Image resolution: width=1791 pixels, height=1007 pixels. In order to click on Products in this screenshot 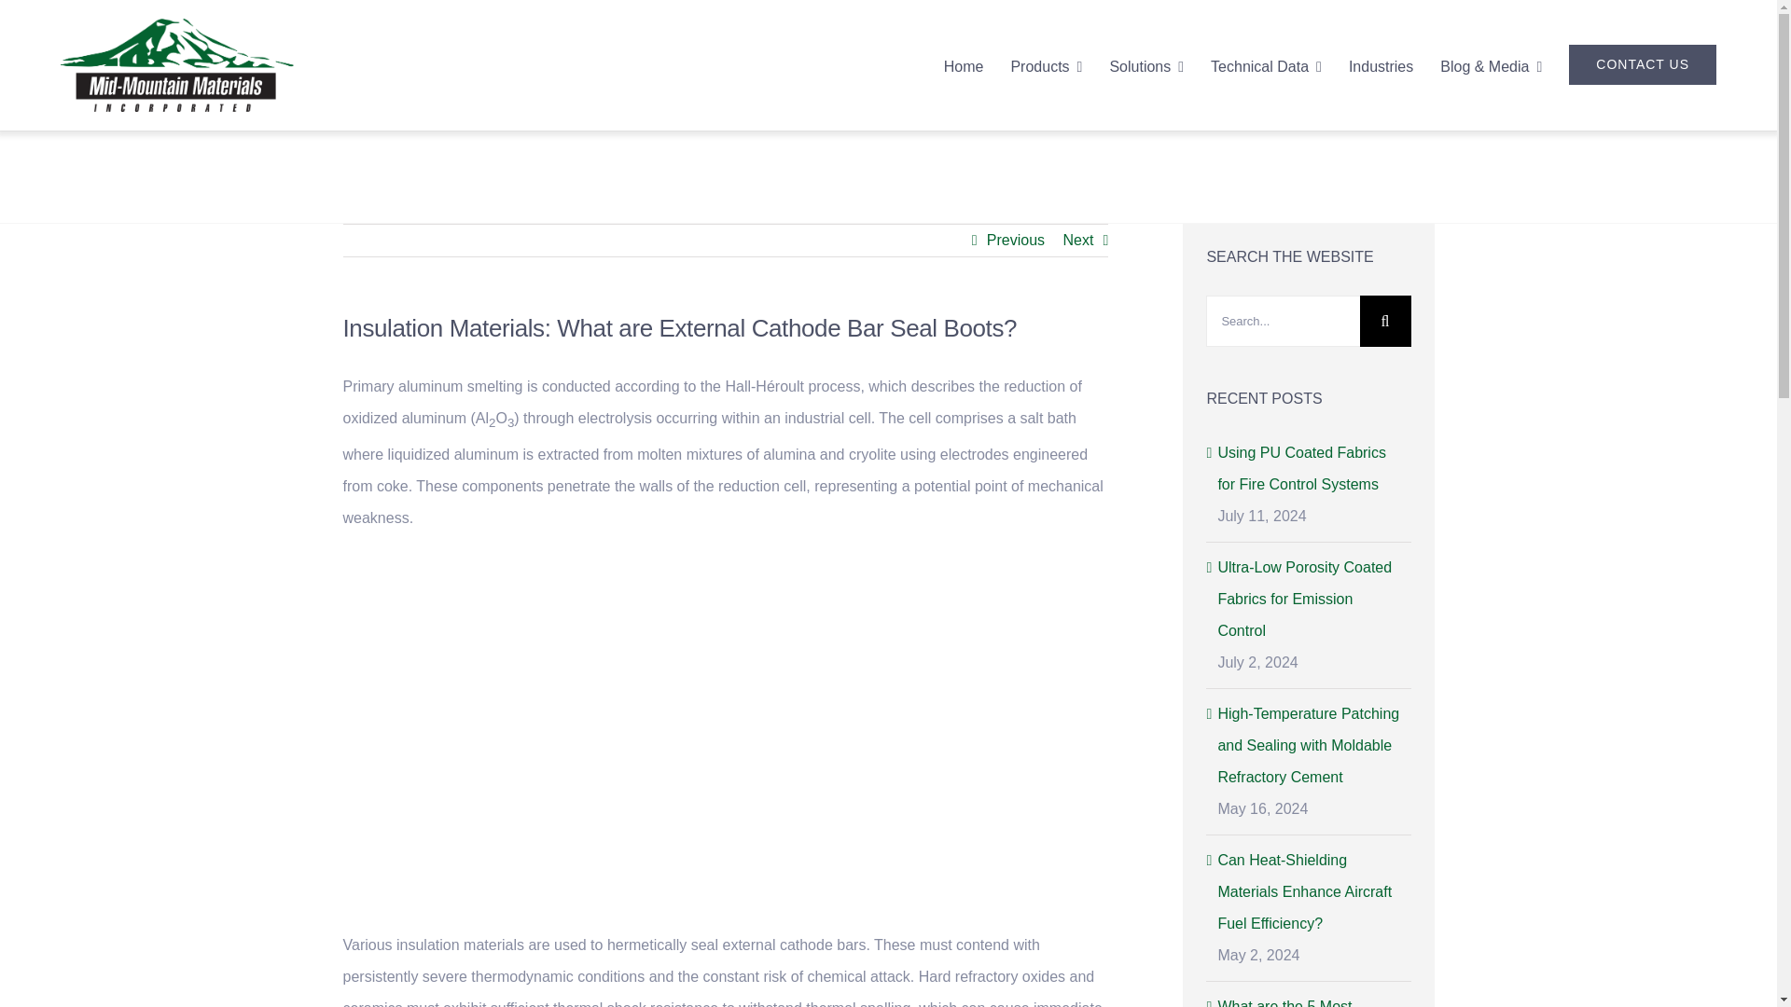, I will do `click(1045, 64)`.